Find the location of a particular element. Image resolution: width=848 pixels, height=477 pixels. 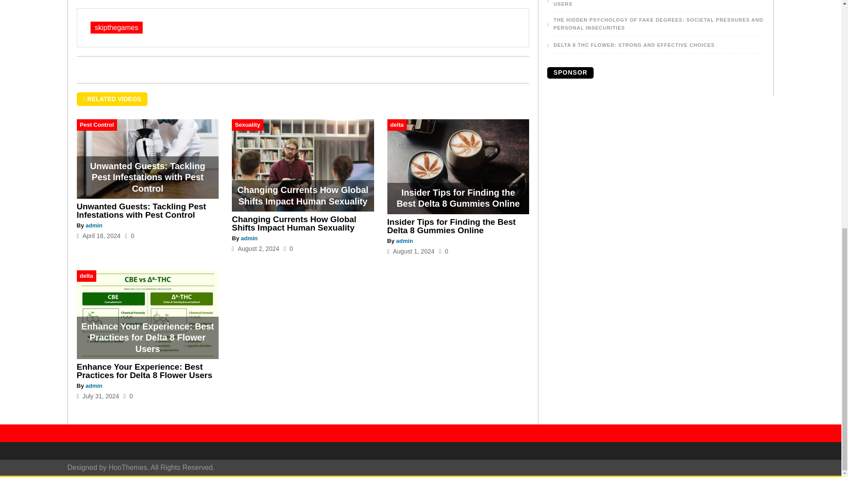

skipthegames is located at coordinates (116, 27).